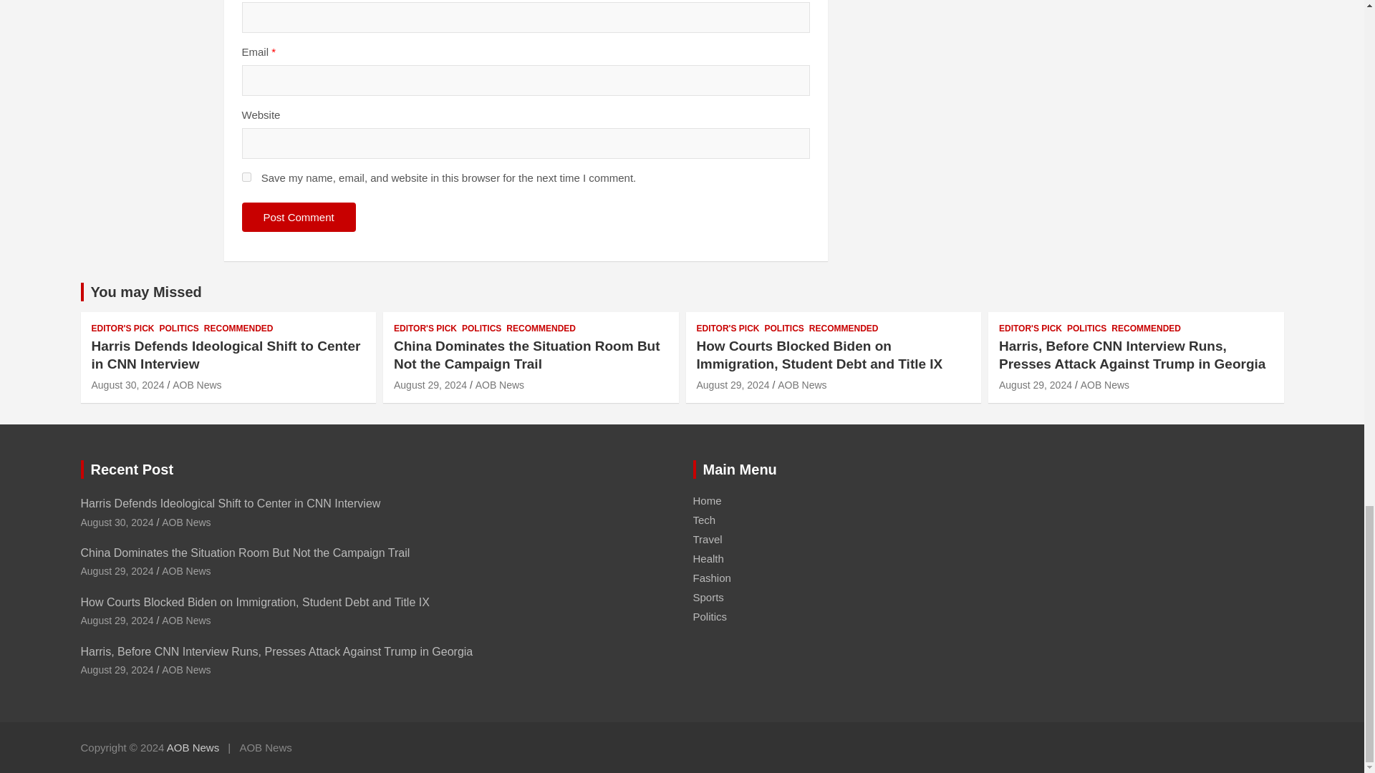 The image size is (1375, 773). I want to click on yes, so click(246, 176).